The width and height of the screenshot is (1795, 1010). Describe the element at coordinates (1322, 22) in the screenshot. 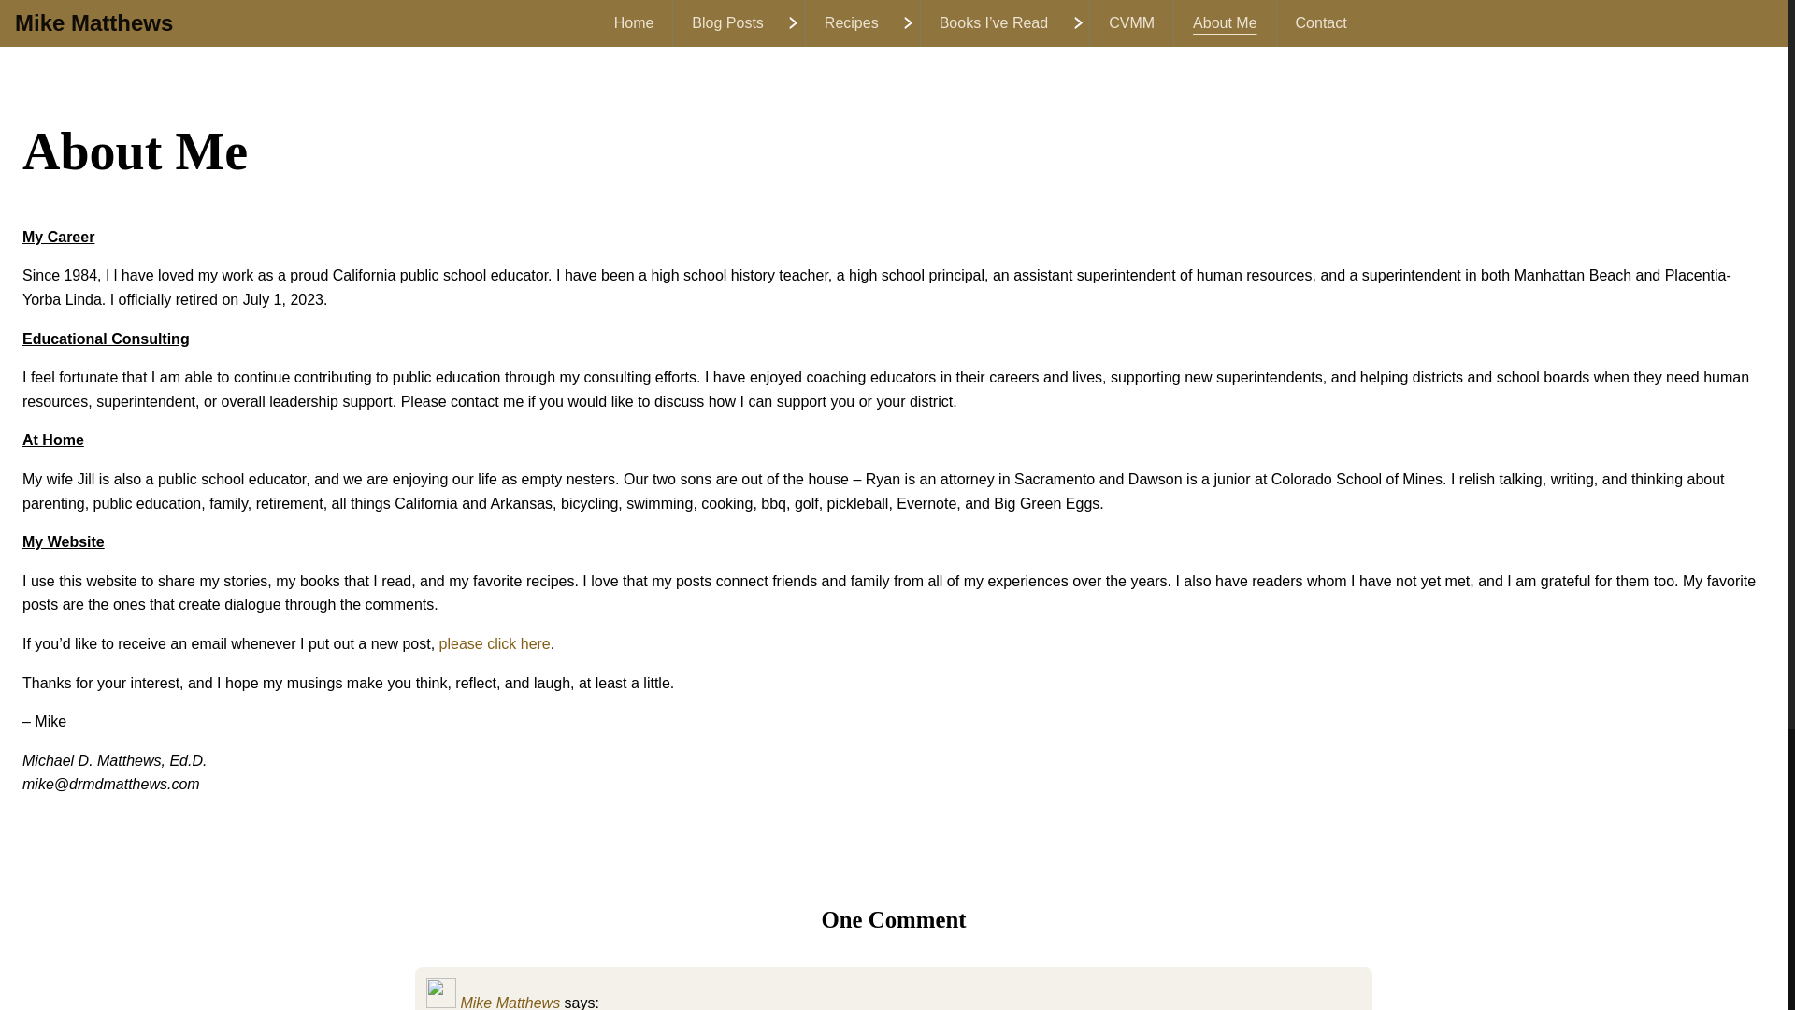

I see `Contact` at that location.